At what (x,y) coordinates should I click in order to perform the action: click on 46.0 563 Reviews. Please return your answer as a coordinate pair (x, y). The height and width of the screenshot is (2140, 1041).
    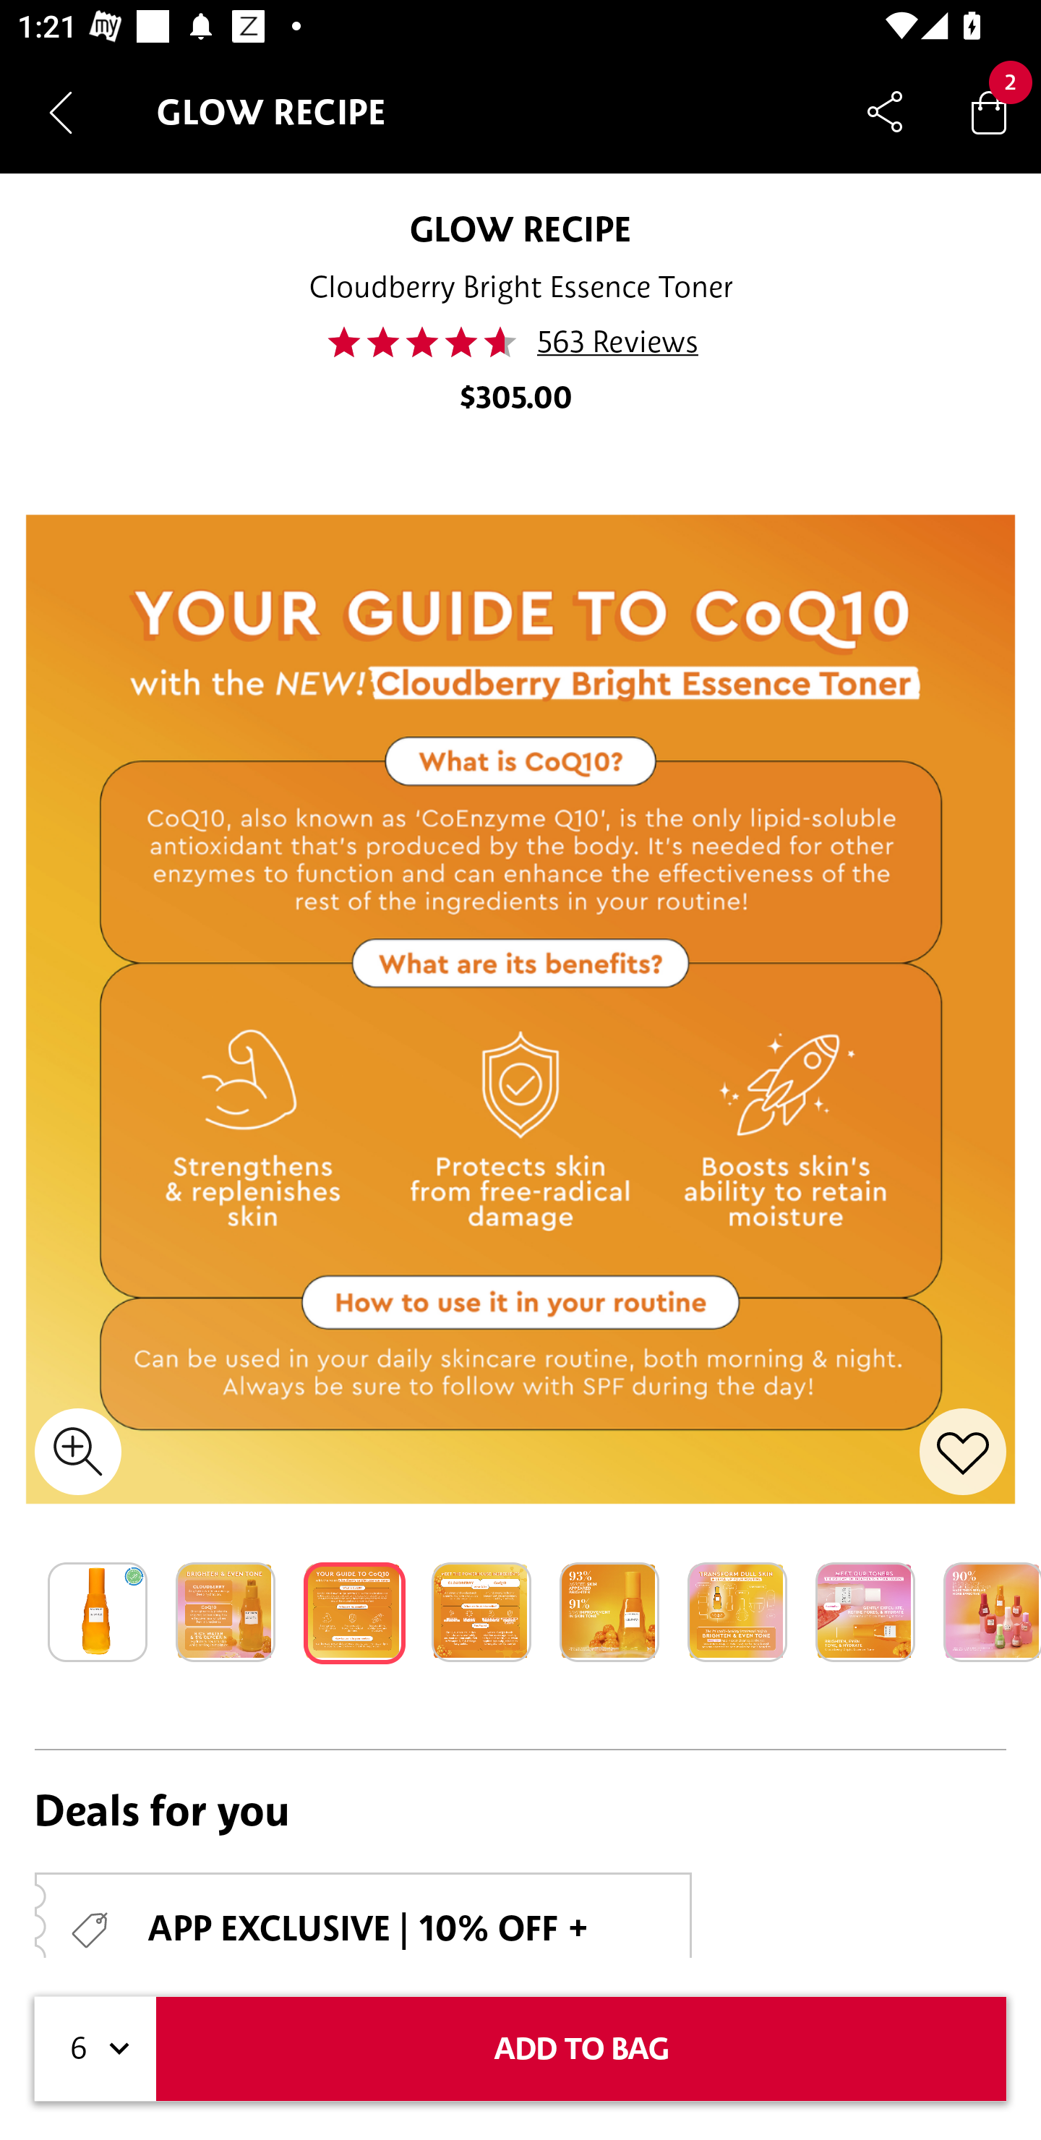
    Looking at the image, I should click on (520, 342).